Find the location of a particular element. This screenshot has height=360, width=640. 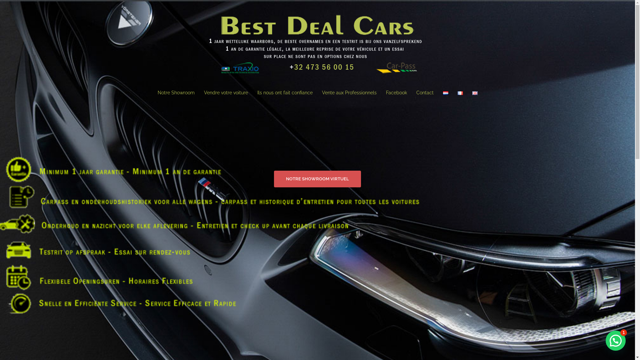

Vente aux Professionnels is located at coordinates (349, 93).